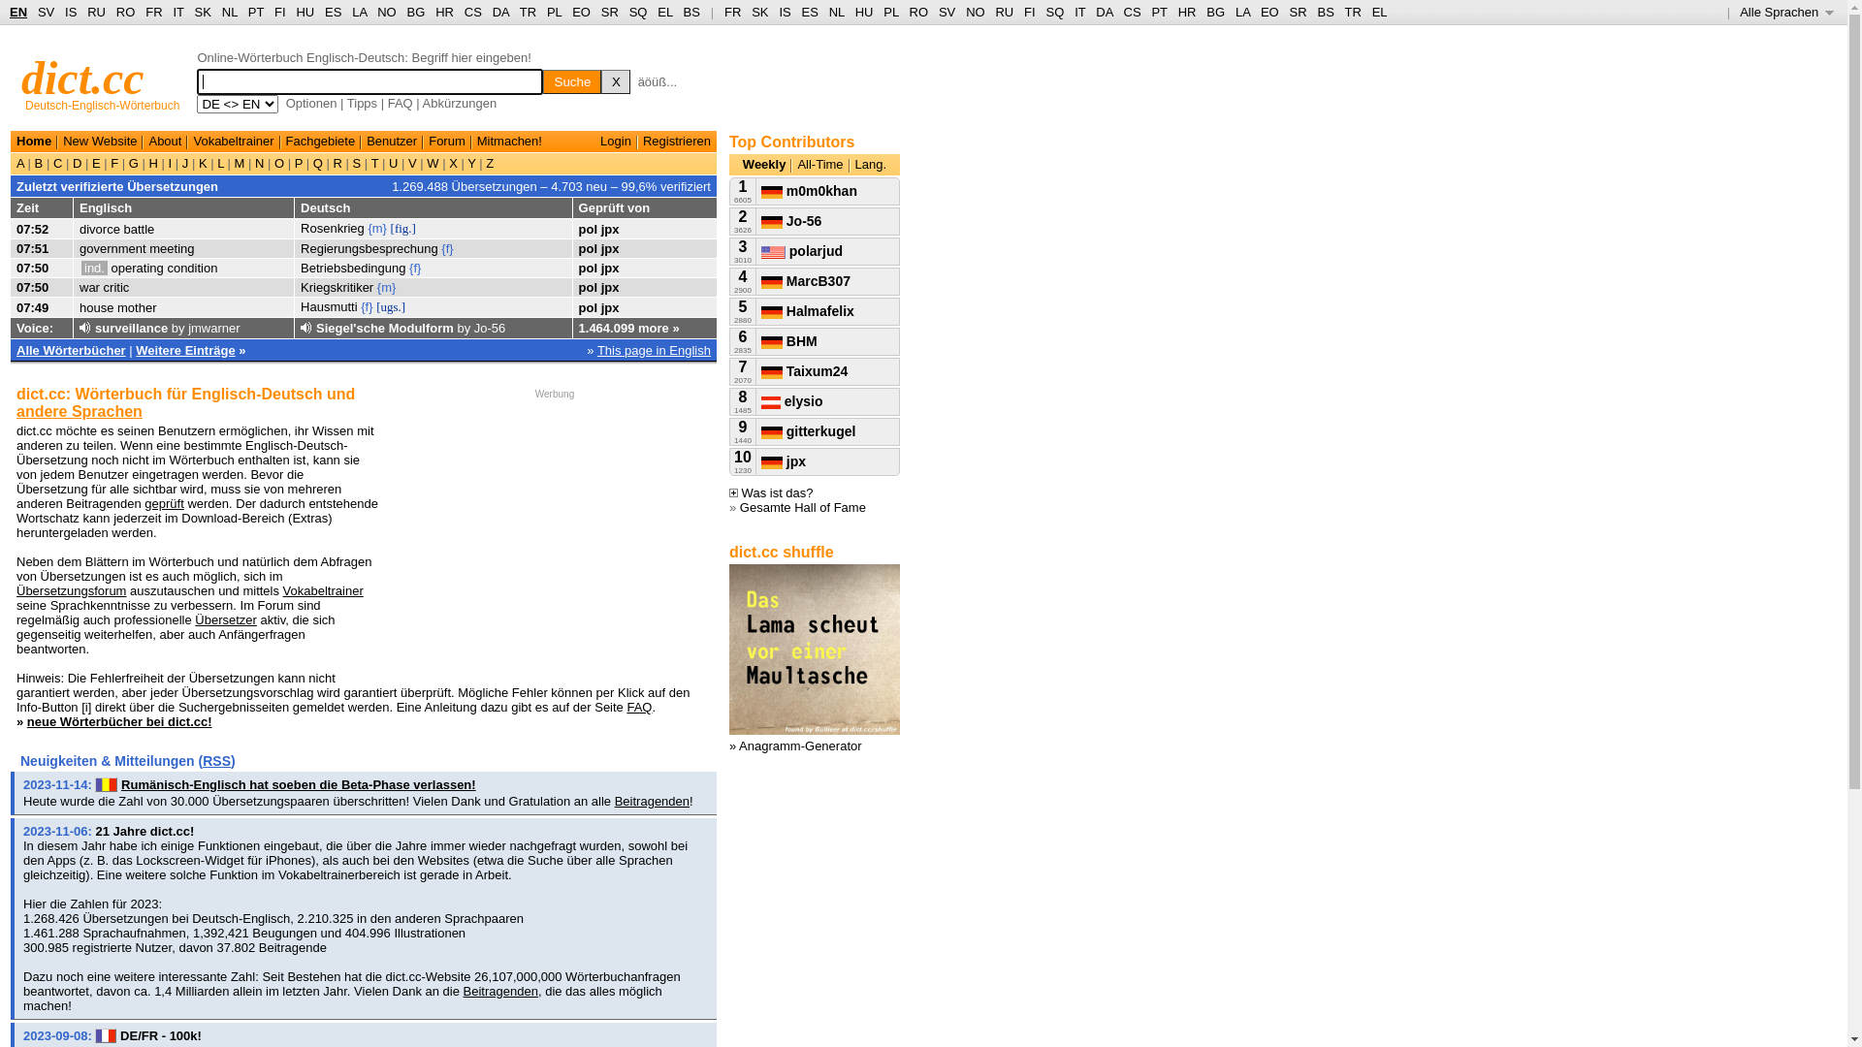  I want to click on This page in English, so click(654, 351).